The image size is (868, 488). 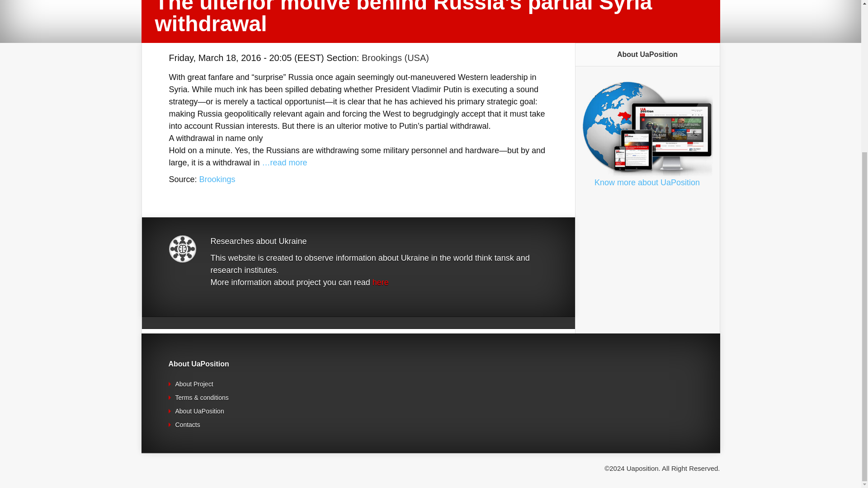 What do you see at coordinates (217, 179) in the screenshot?
I see `Brookings` at bounding box center [217, 179].